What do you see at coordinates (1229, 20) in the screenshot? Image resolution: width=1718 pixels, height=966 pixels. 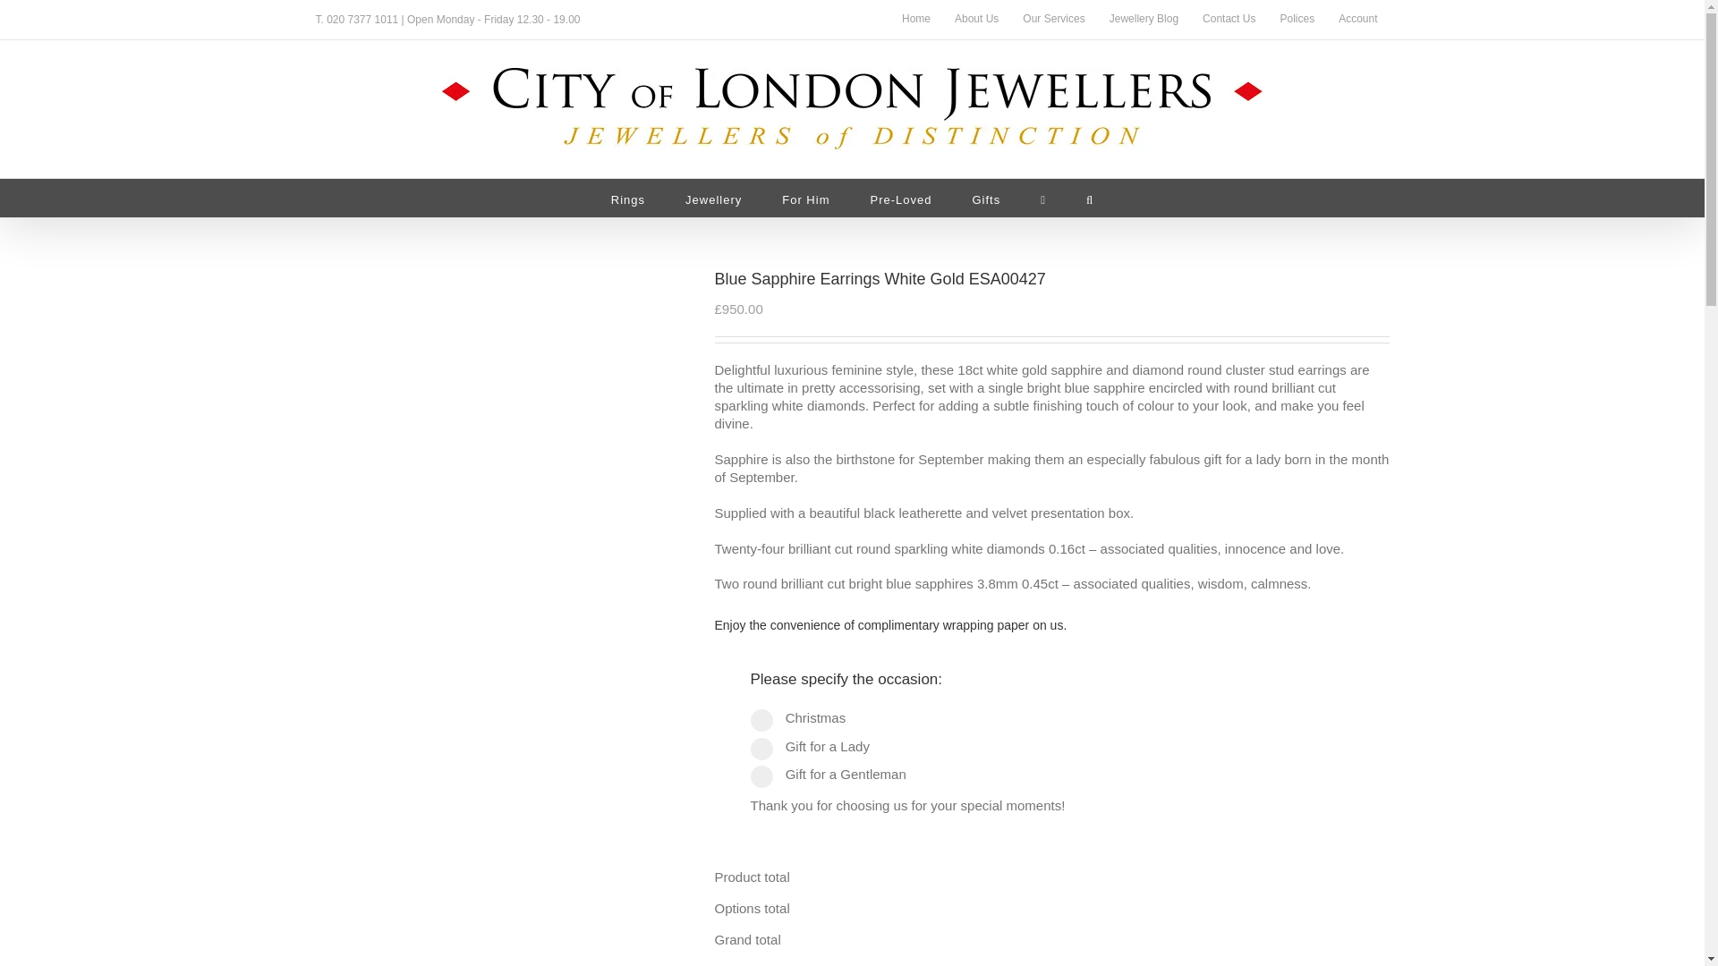 I see `Contact Us` at bounding box center [1229, 20].